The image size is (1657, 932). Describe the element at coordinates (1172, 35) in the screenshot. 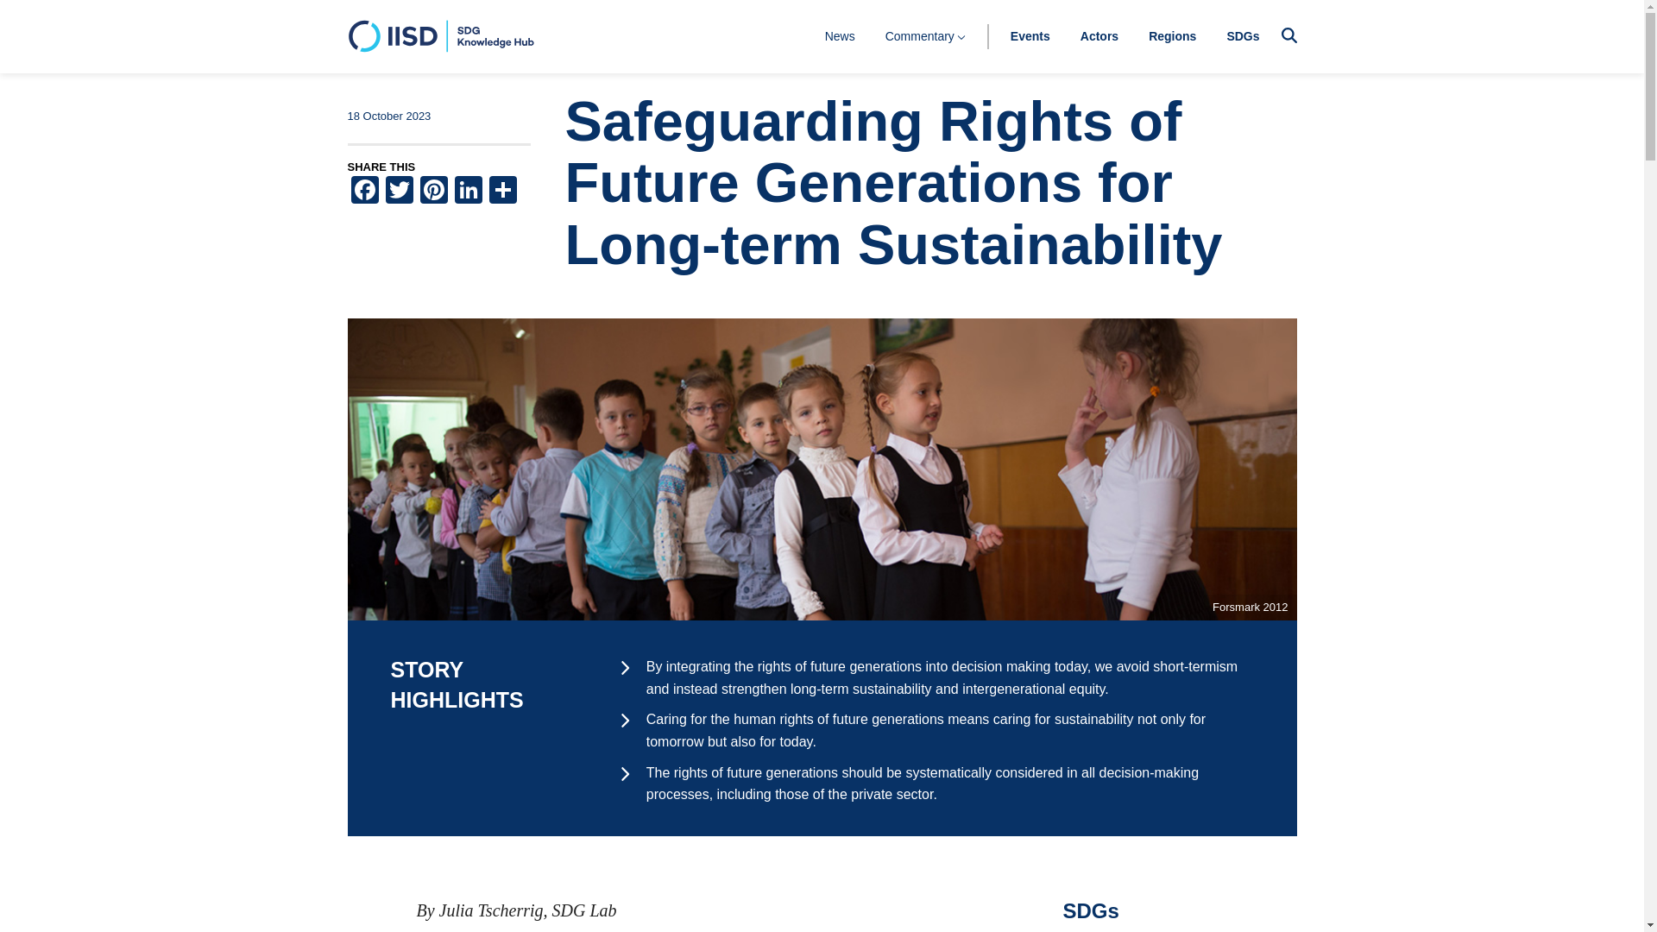

I see `Regions` at that location.